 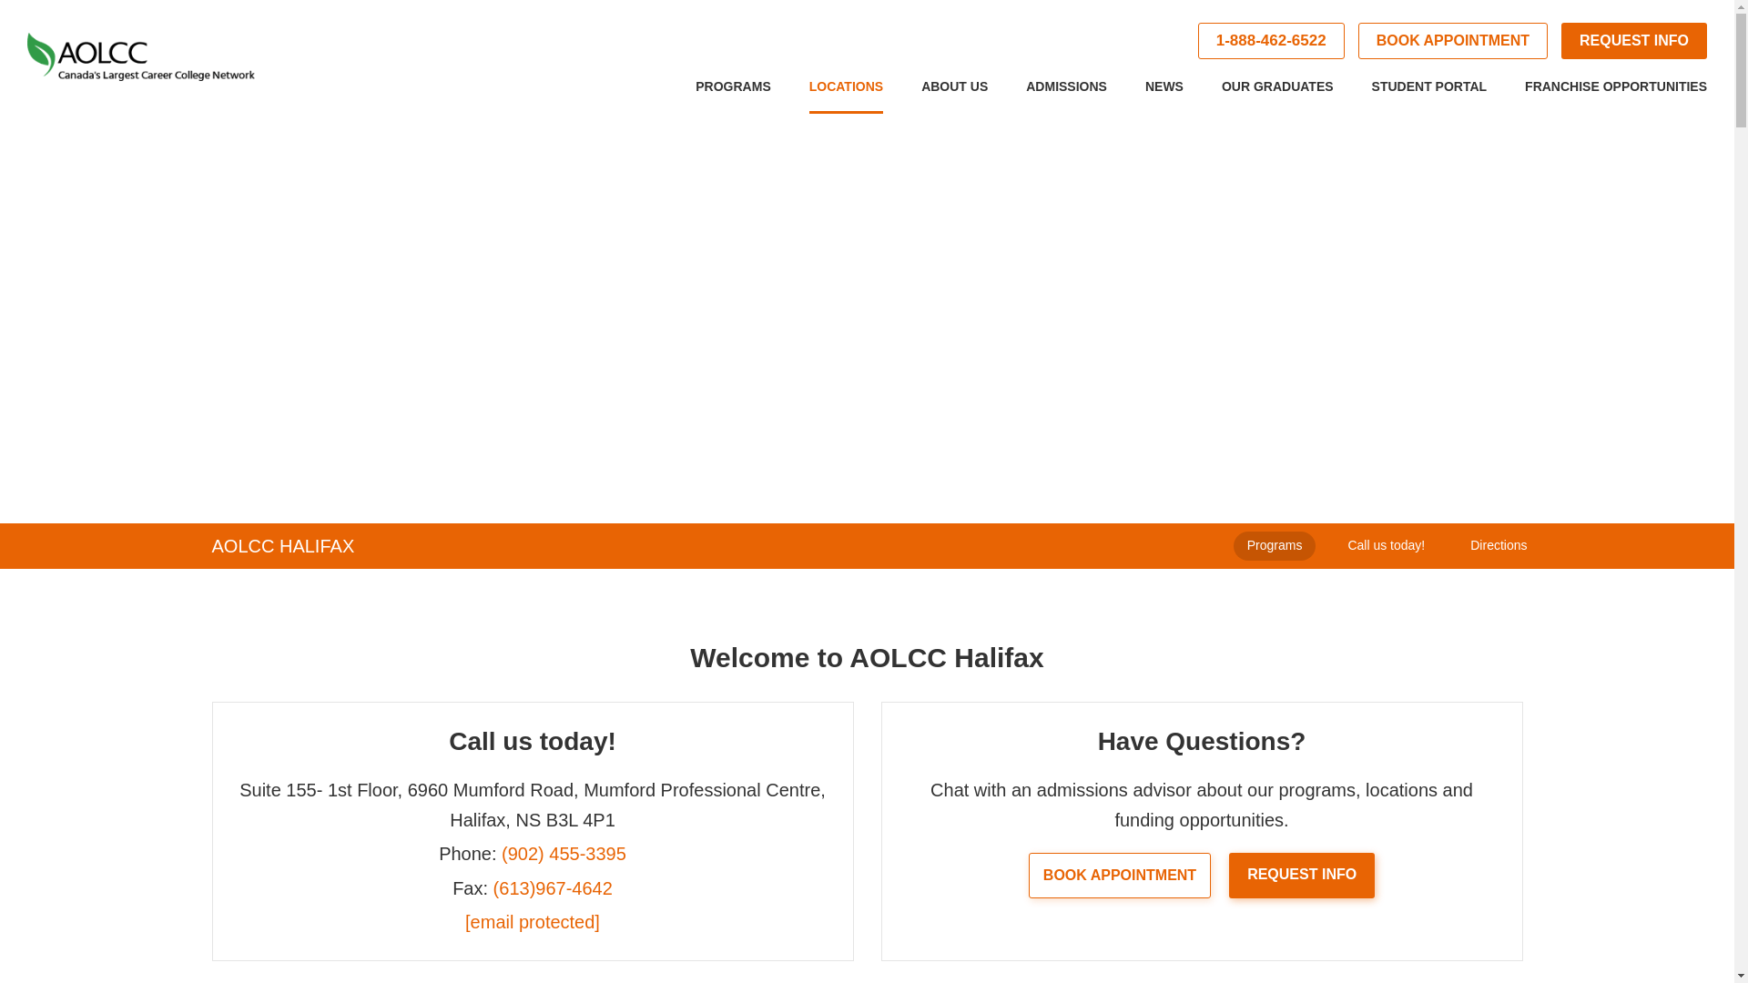 What do you see at coordinates (141, 56) in the screenshot?
I see `Academy of Learning` at bounding box center [141, 56].